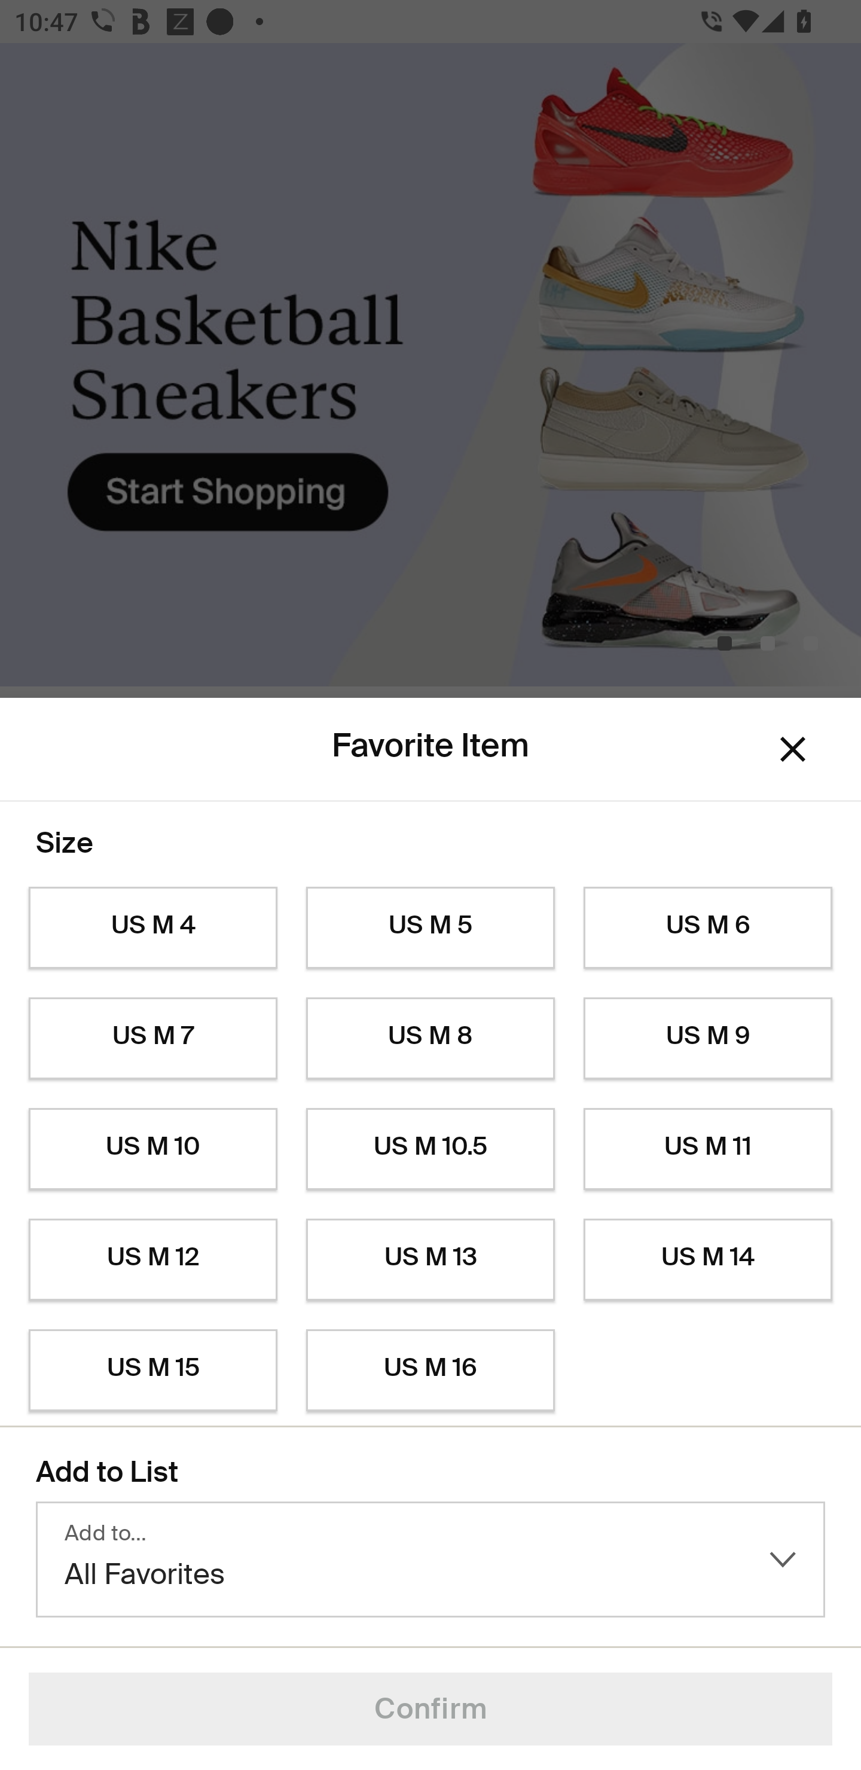  Describe the element at coordinates (430, 1149) in the screenshot. I see `US M 10.5` at that location.